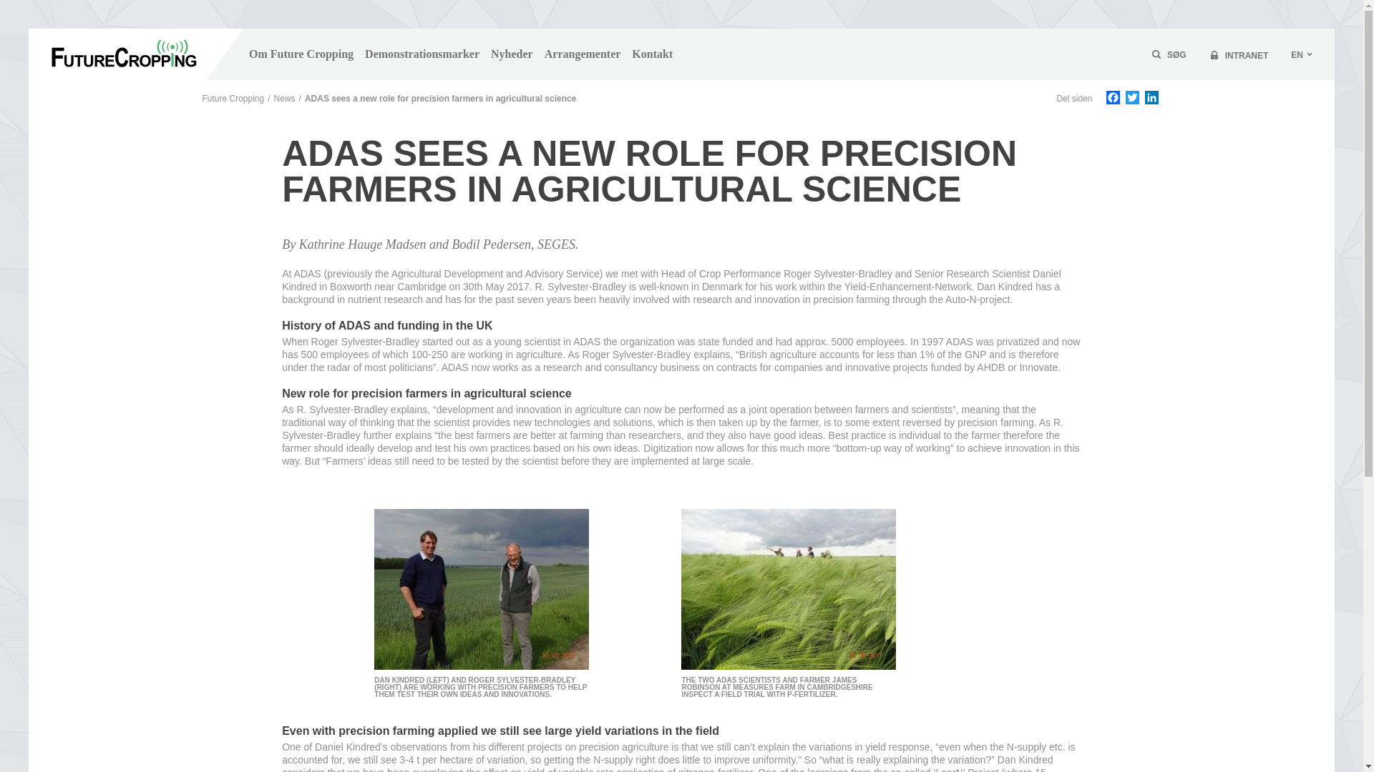  What do you see at coordinates (876, 63) in the screenshot?
I see `PUBLIKATIONER` at bounding box center [876, 63].